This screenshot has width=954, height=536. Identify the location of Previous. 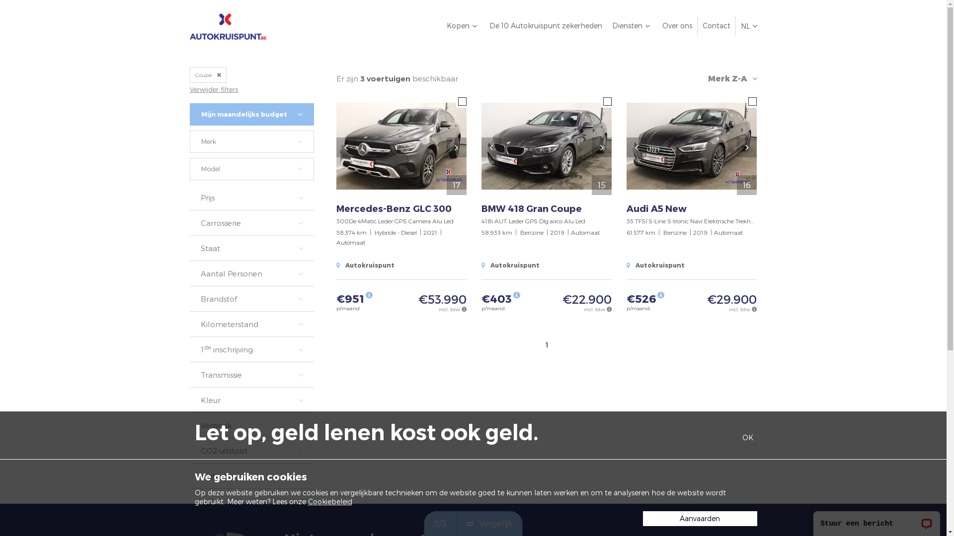
(636, 147).